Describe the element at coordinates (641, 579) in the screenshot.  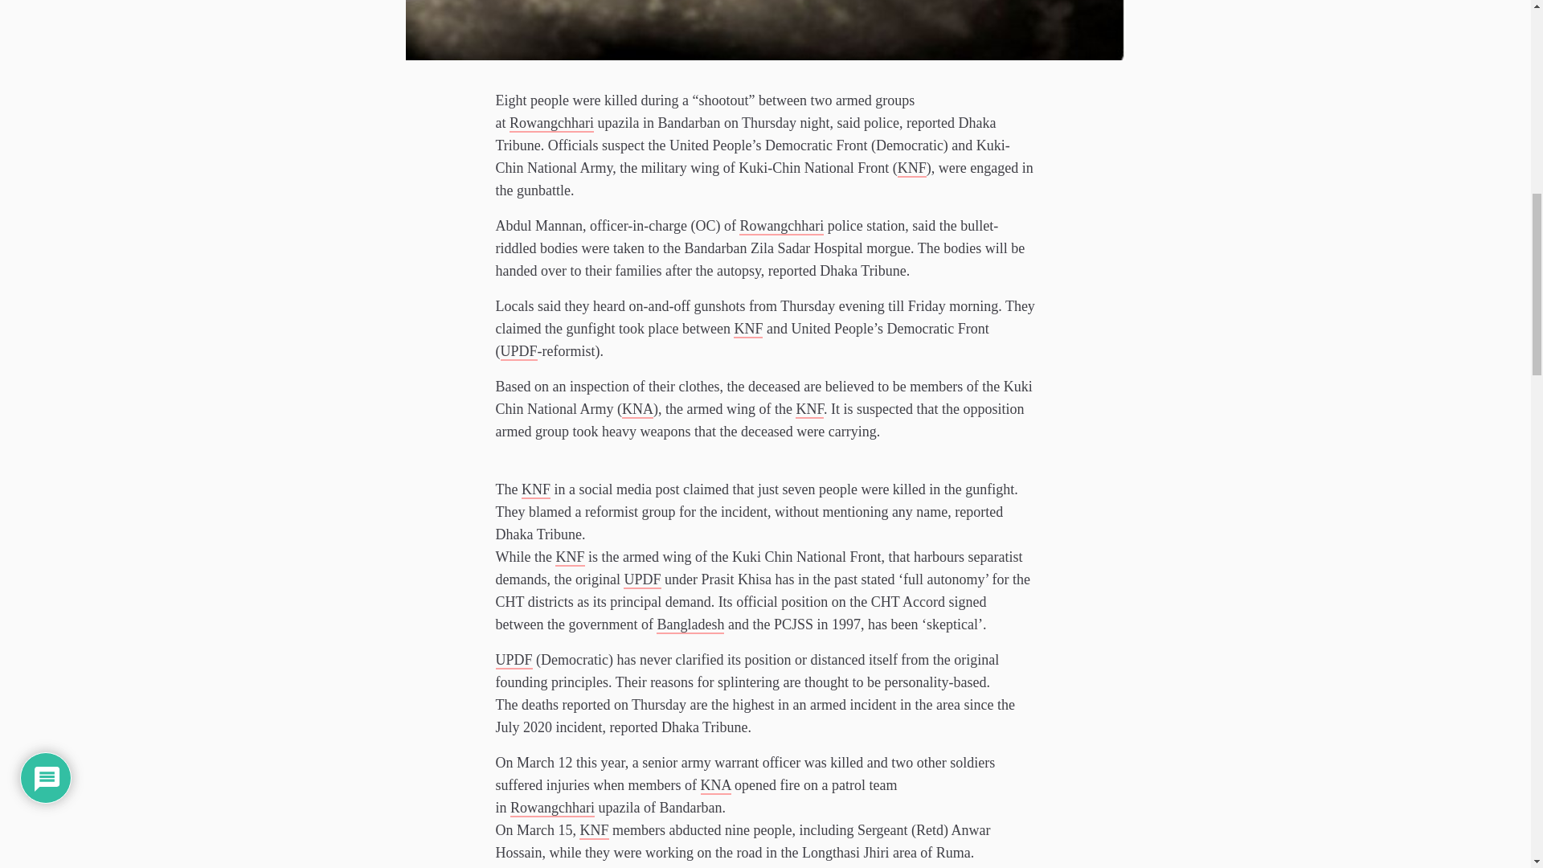
I see `UPDF` at that location.